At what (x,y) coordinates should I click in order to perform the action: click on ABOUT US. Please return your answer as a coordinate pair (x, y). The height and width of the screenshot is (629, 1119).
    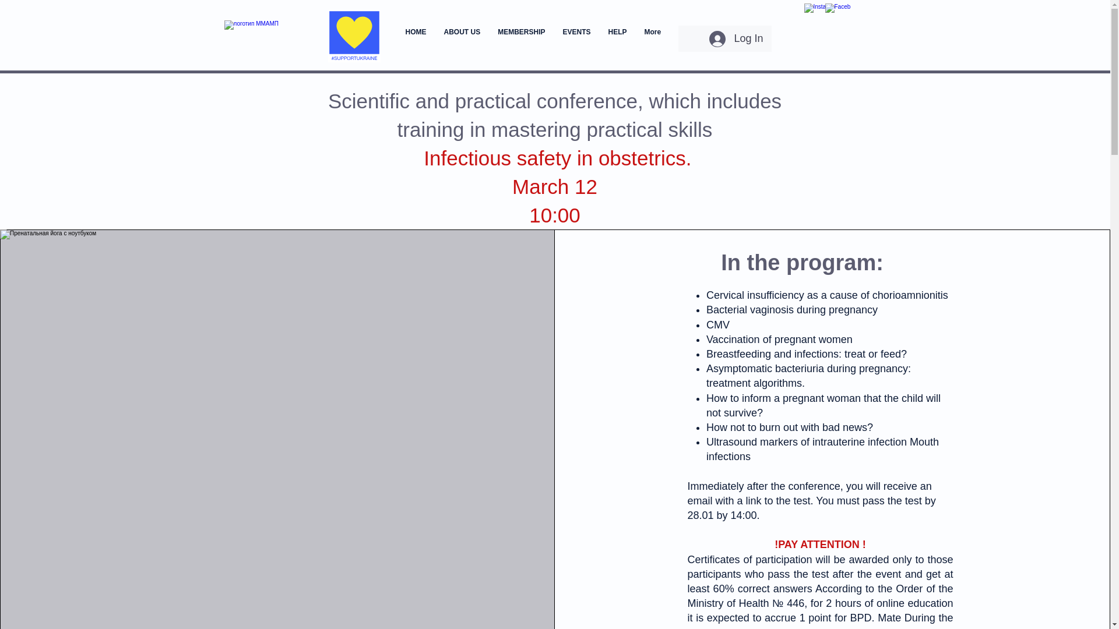
    Looking at the image, I should click on (462, 40).